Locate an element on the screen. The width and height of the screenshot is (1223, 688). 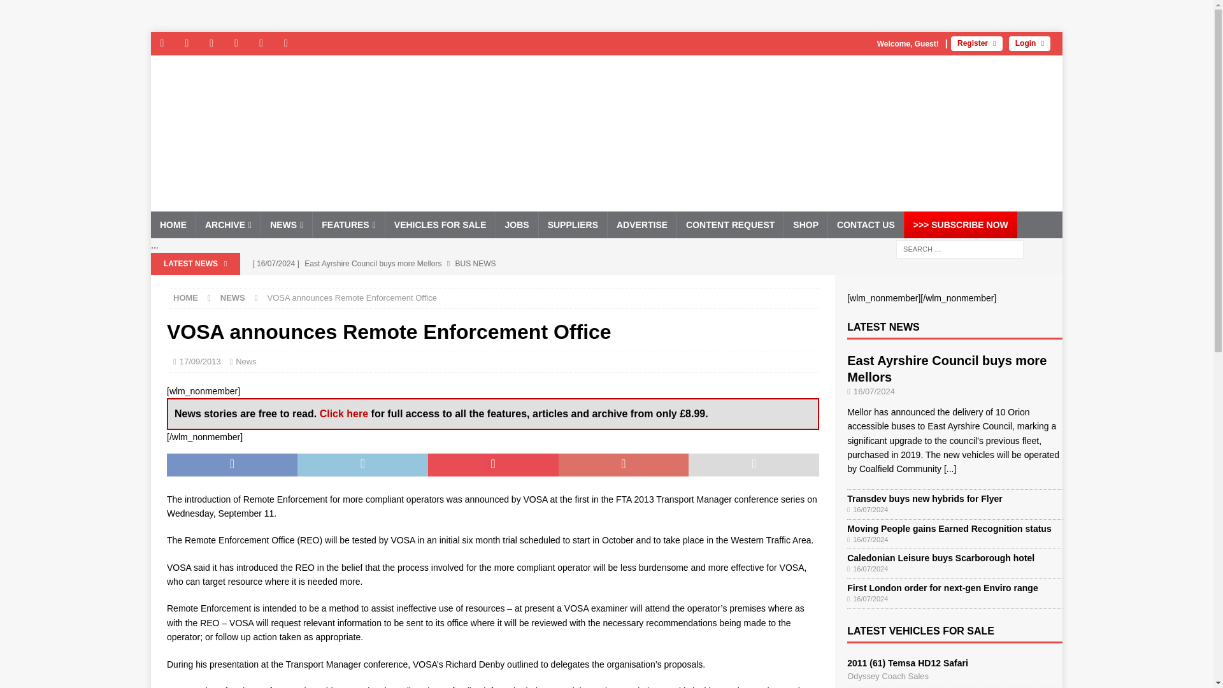
SUPPLIERS is located at coordinates (572, 224).